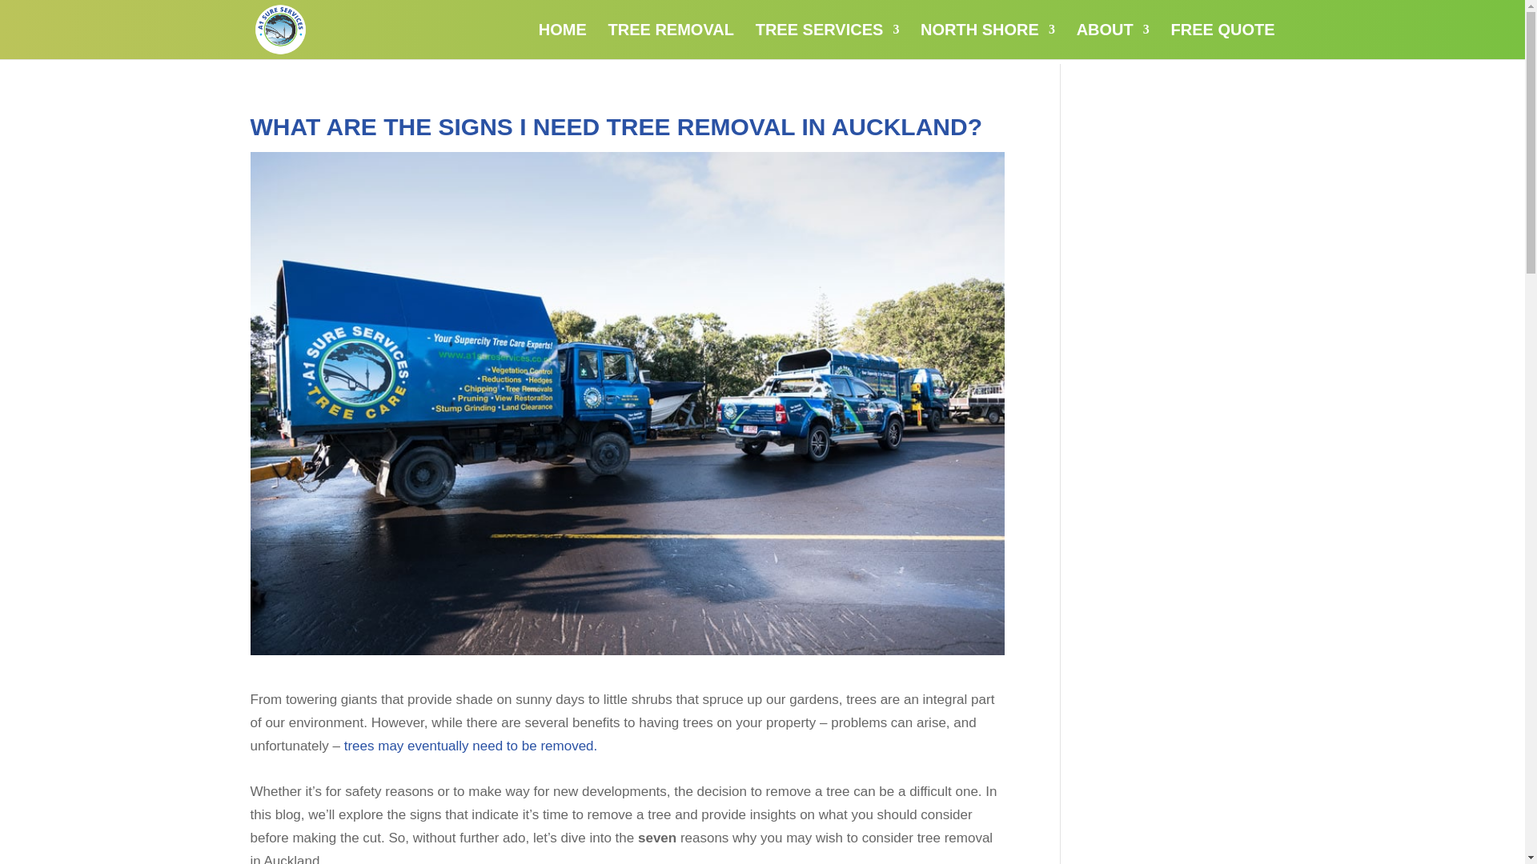  I want to click on FREE QUOTE, so click(1222, 42).